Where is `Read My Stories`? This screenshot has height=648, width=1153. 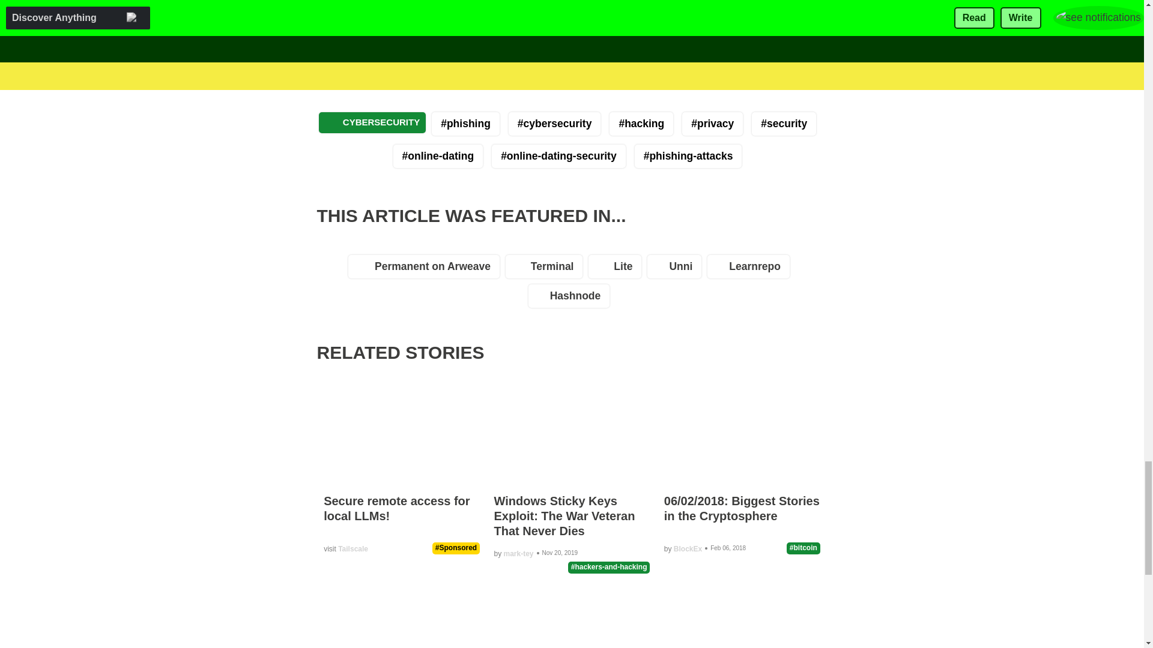 Read My Stories is located at coordinates (463, 8).